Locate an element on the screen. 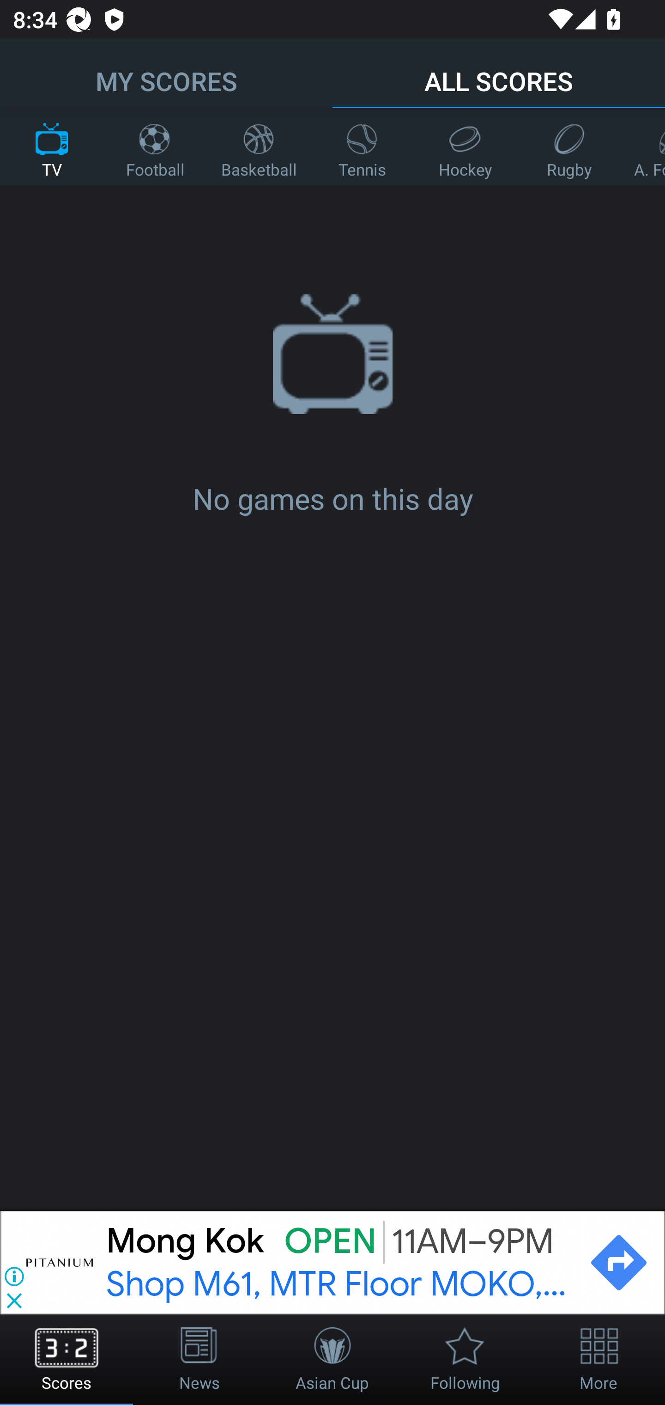 The image size is (665, 1405). TV is located at coordinates (52, 147).